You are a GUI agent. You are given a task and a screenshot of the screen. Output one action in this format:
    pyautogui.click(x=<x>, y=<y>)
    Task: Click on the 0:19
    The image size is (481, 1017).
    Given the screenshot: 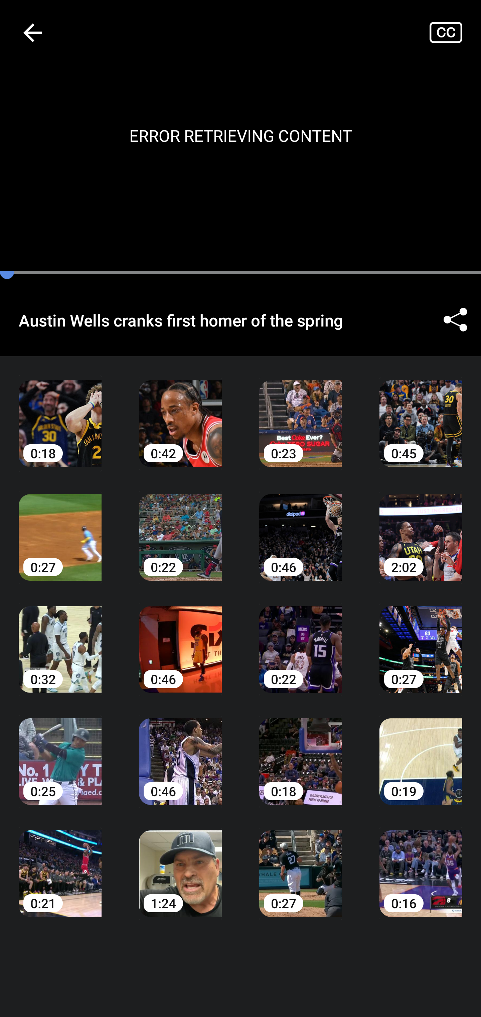 What is the action you would take?
    pyautogui.click(x=421, y=752)
    